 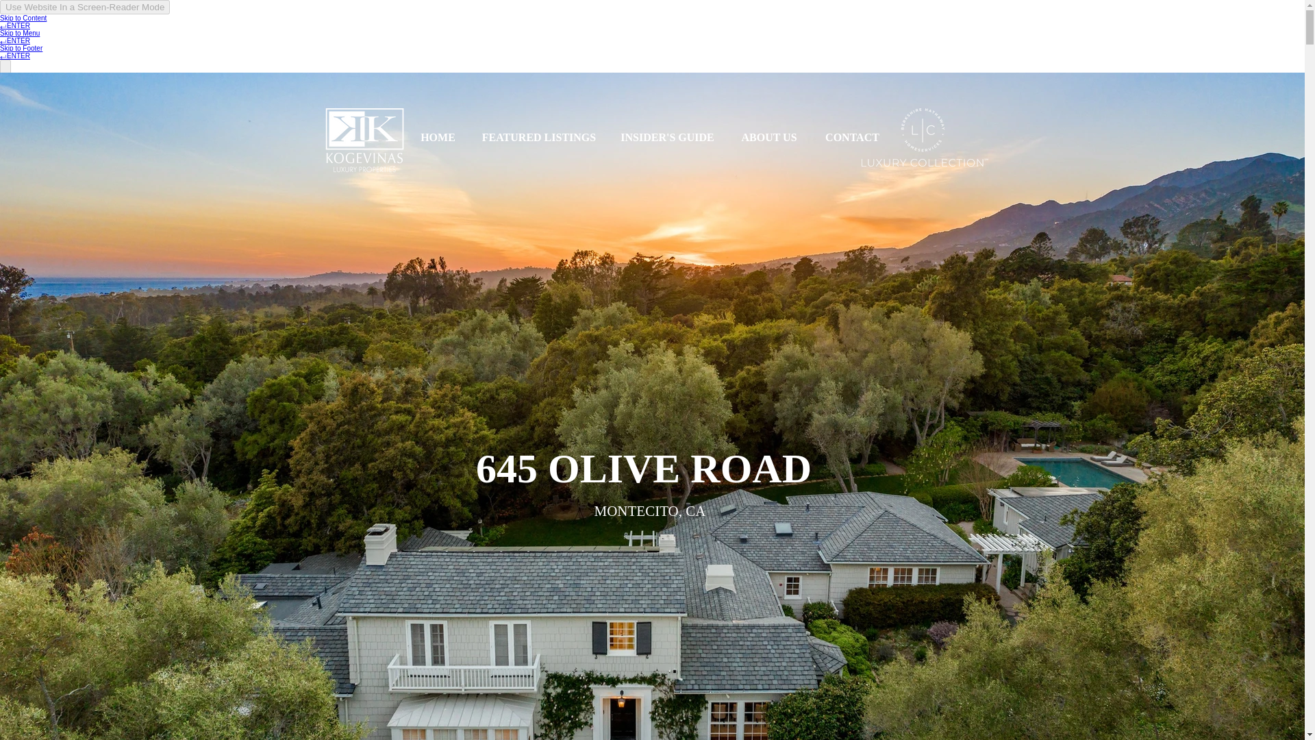 I want to click on ABOUT US, so click(x=930, y=185).